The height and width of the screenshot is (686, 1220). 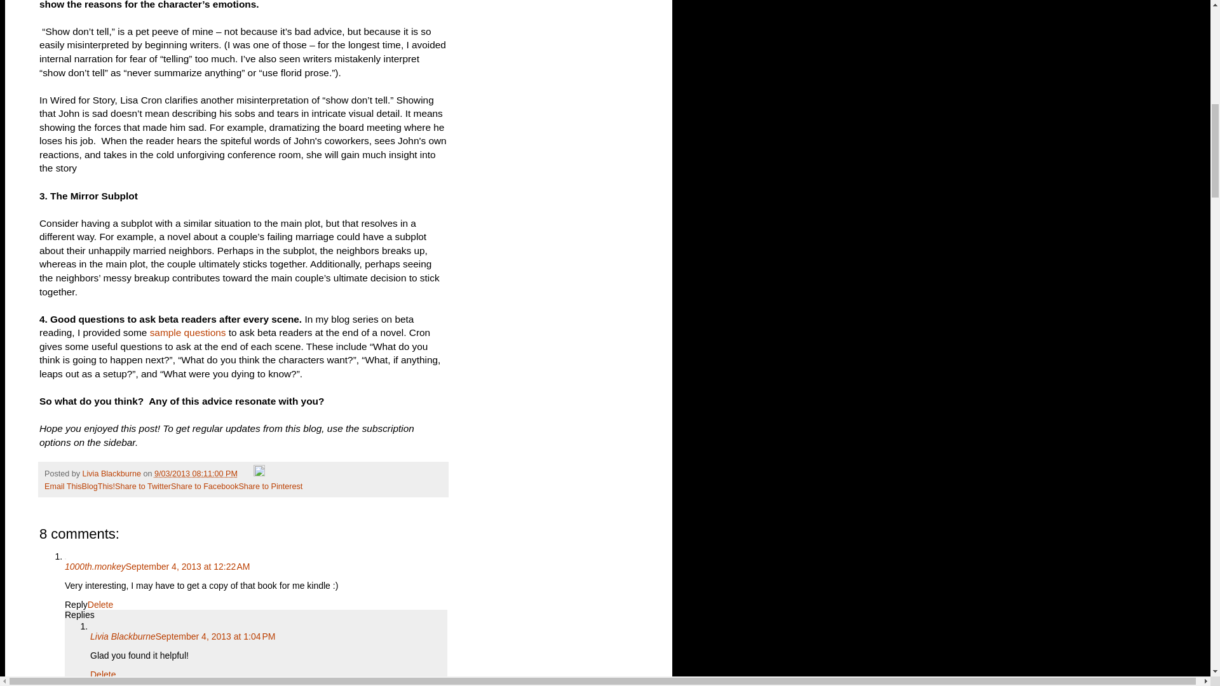 I want to click on BlogThis!, so click(x=98, y=487).